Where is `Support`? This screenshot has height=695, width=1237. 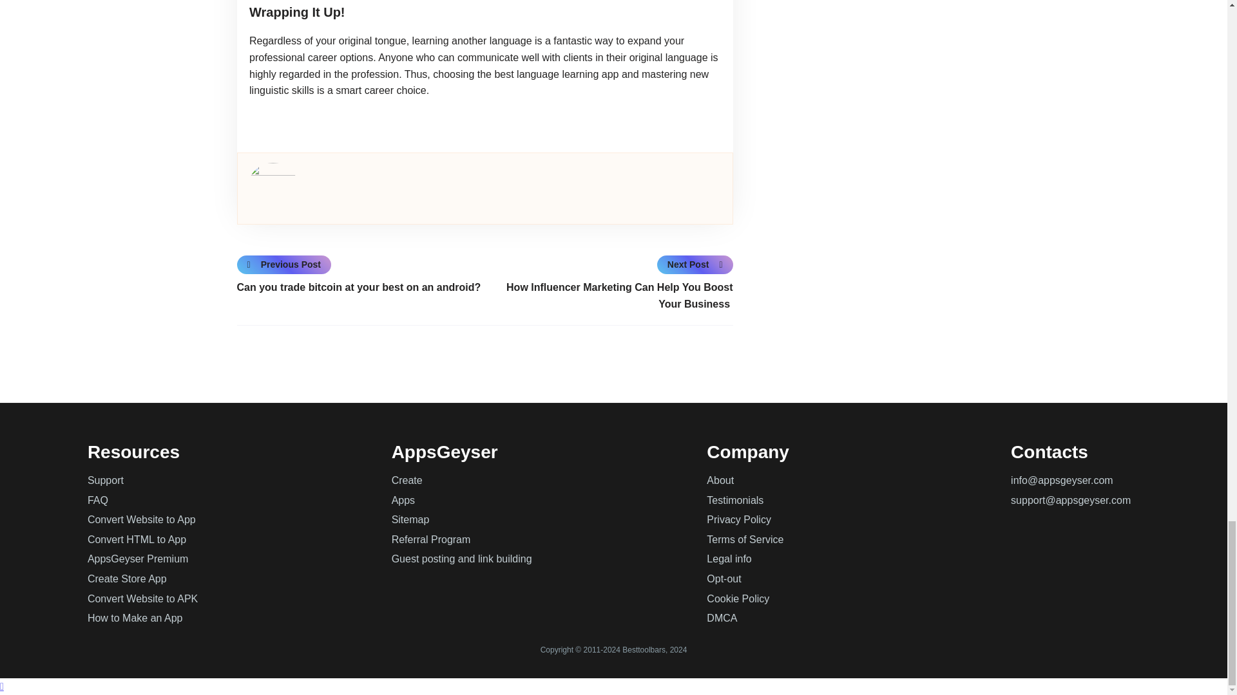
Support is located at coordinates (106, 480).